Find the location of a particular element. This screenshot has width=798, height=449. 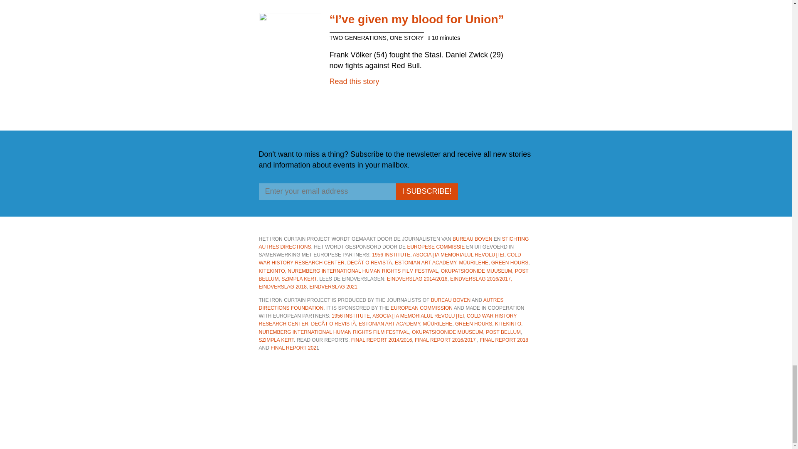

COLD WAR HISTORY RESEARCH CENTER is located at coordinates (390, 259).